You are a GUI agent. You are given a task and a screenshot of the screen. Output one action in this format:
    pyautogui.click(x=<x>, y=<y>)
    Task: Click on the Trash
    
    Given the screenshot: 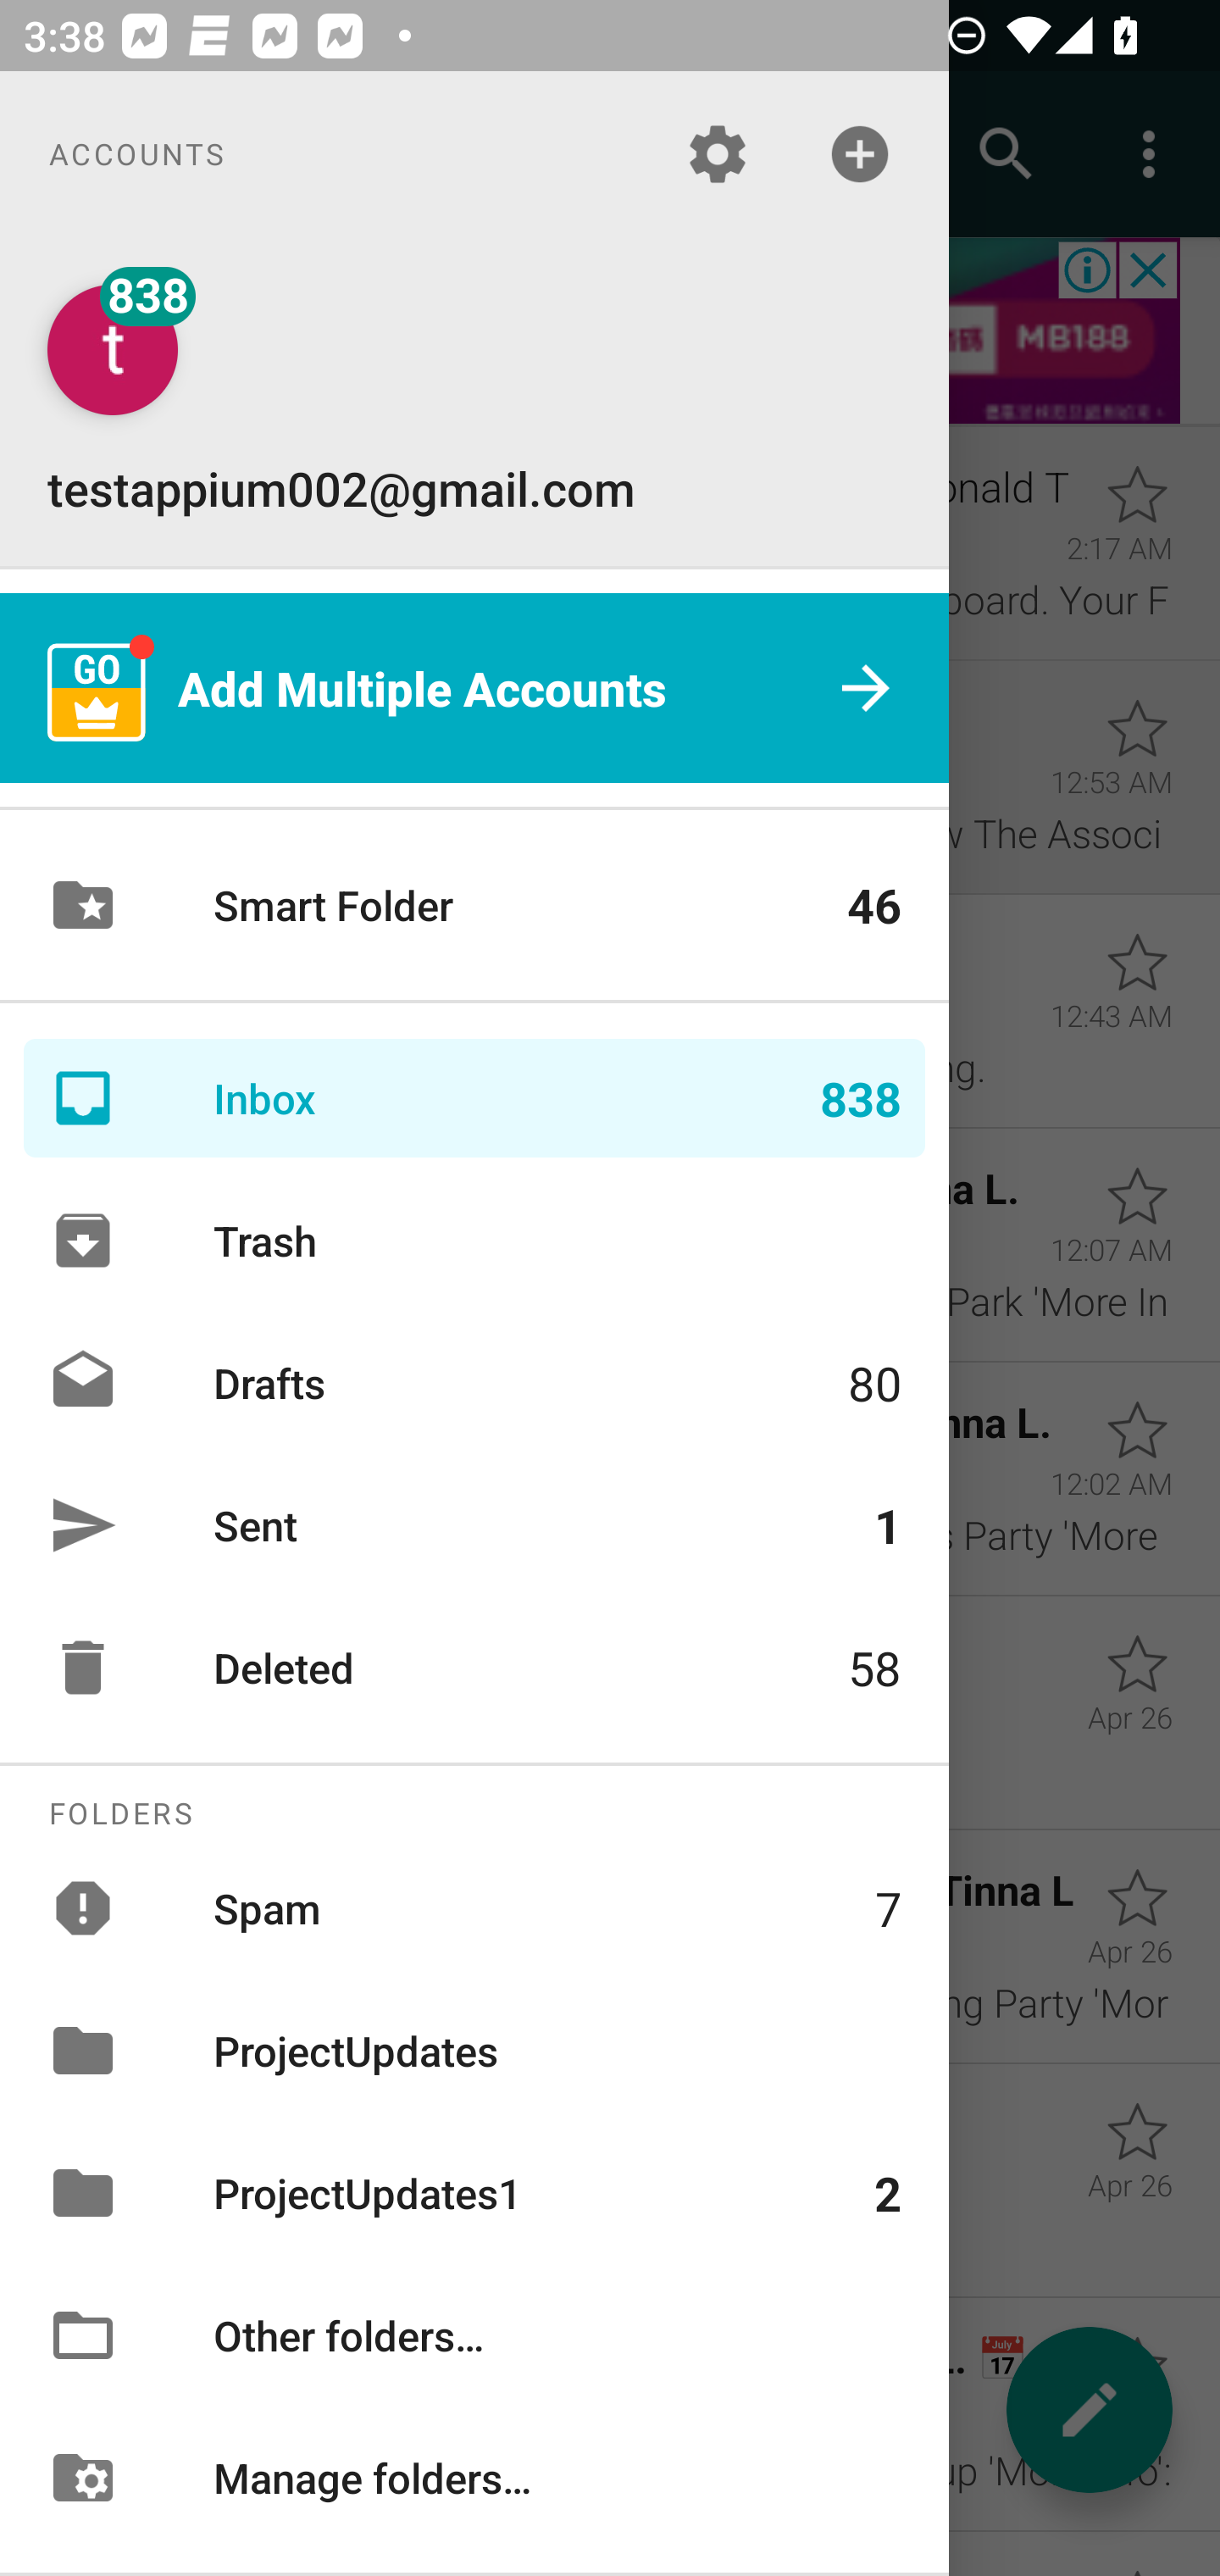 What is the action you would take?
    pyautogui.click(x=474, y=1241)
    